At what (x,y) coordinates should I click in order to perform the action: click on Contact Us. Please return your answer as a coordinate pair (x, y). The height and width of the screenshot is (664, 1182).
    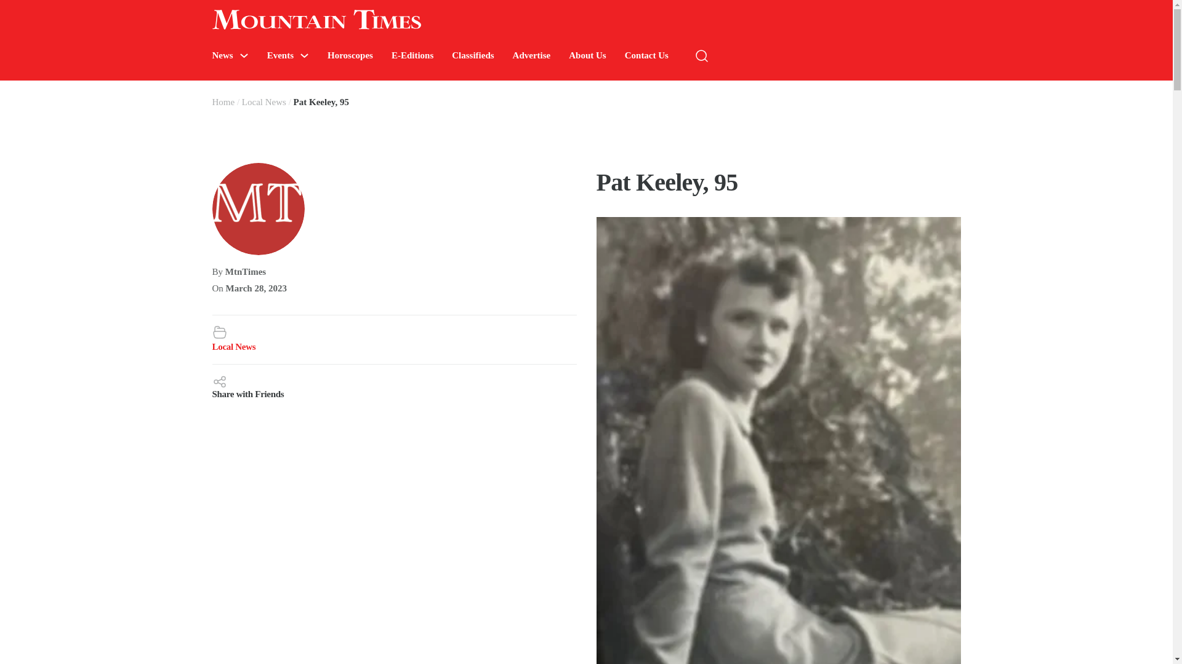
    Looking at the image, I should click on (646, 55).